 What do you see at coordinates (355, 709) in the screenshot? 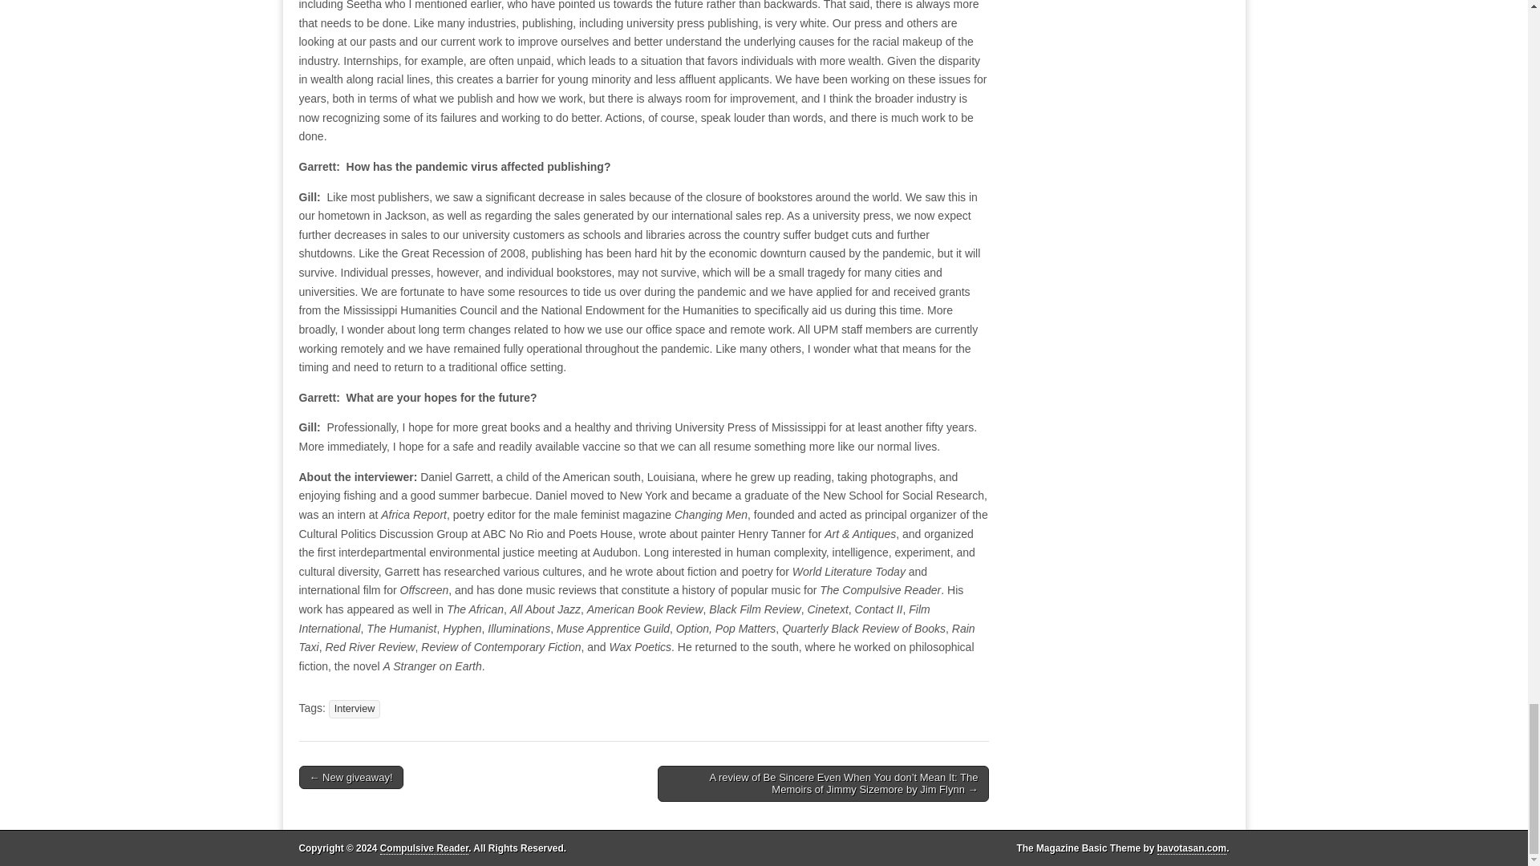
I see `Interview` at bounding box center [355, 709].